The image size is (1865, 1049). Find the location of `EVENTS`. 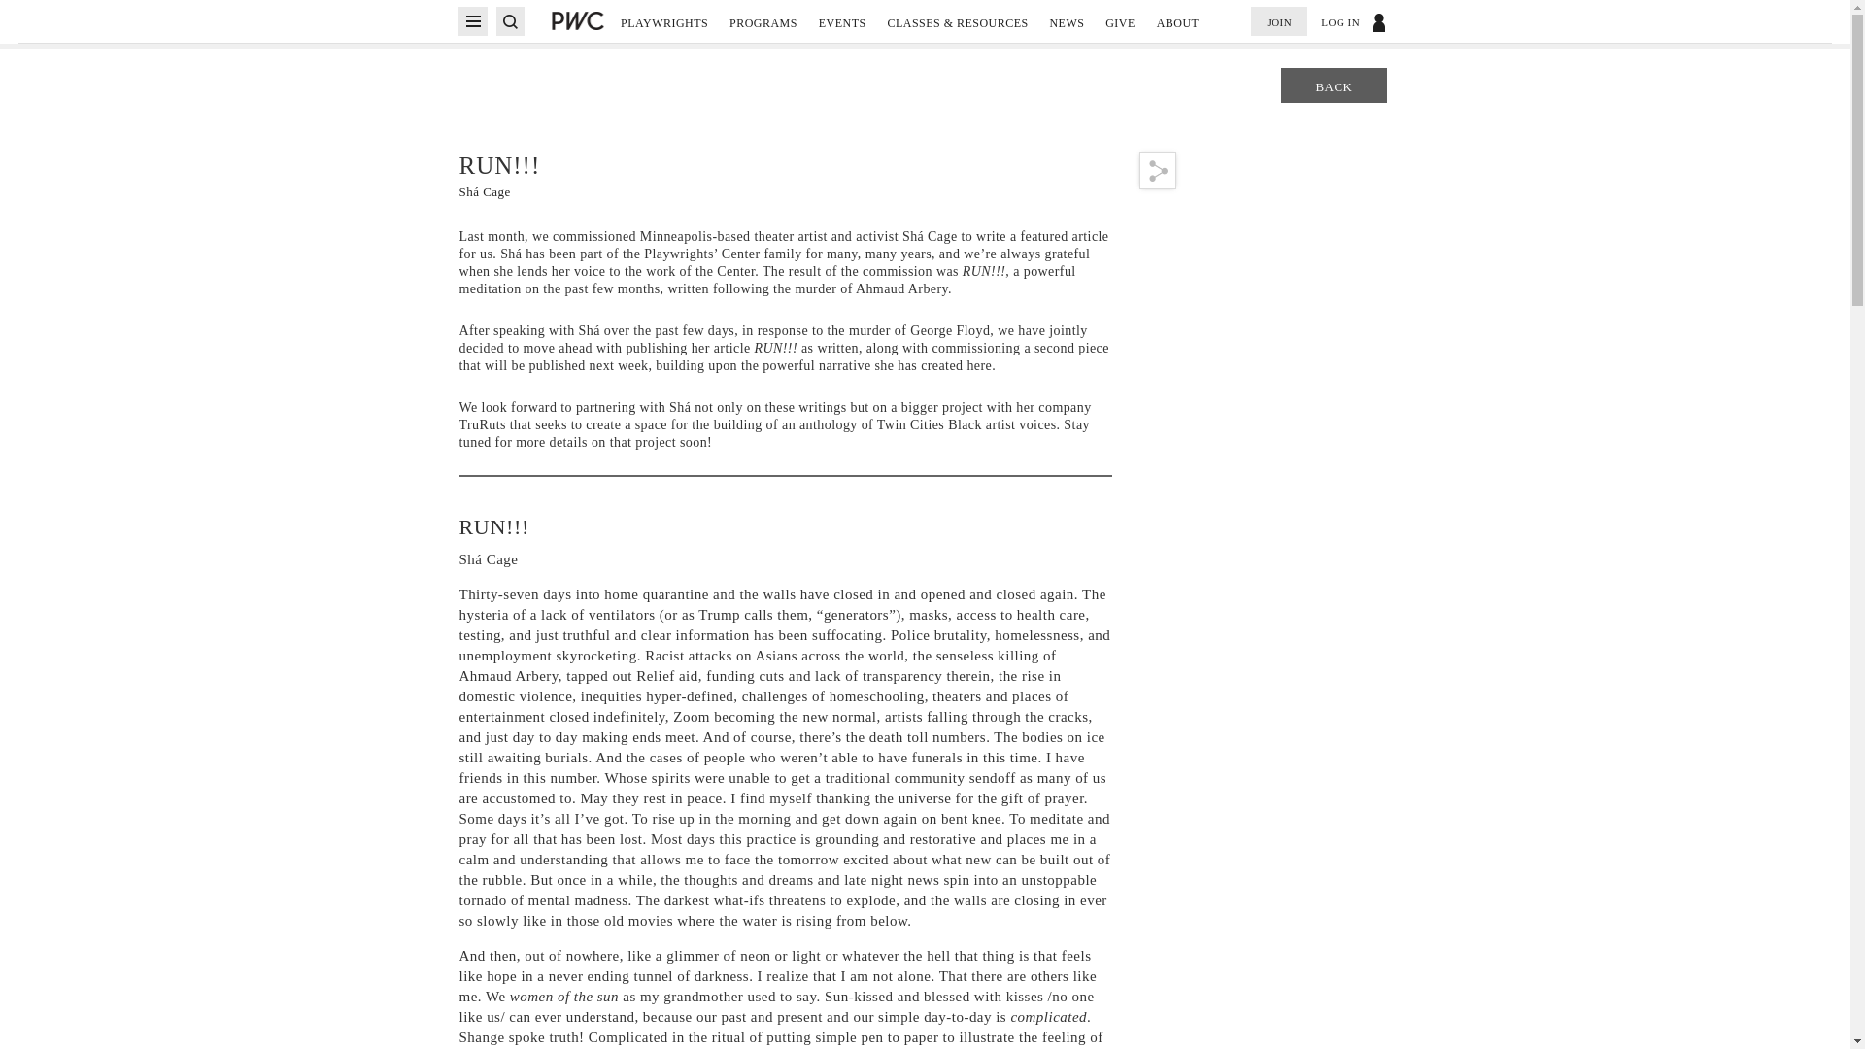

EVENTS is located at coordinates (842, 31).